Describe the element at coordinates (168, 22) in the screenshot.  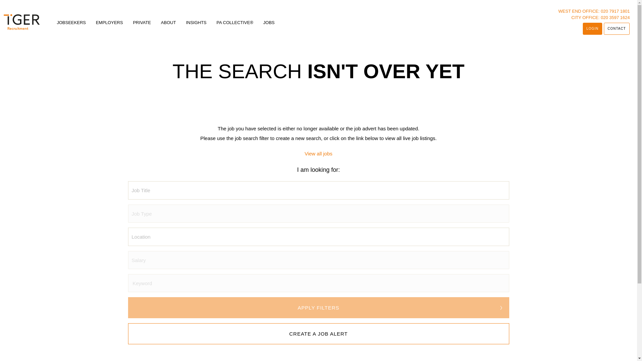
I see `ABOUT` at that location.